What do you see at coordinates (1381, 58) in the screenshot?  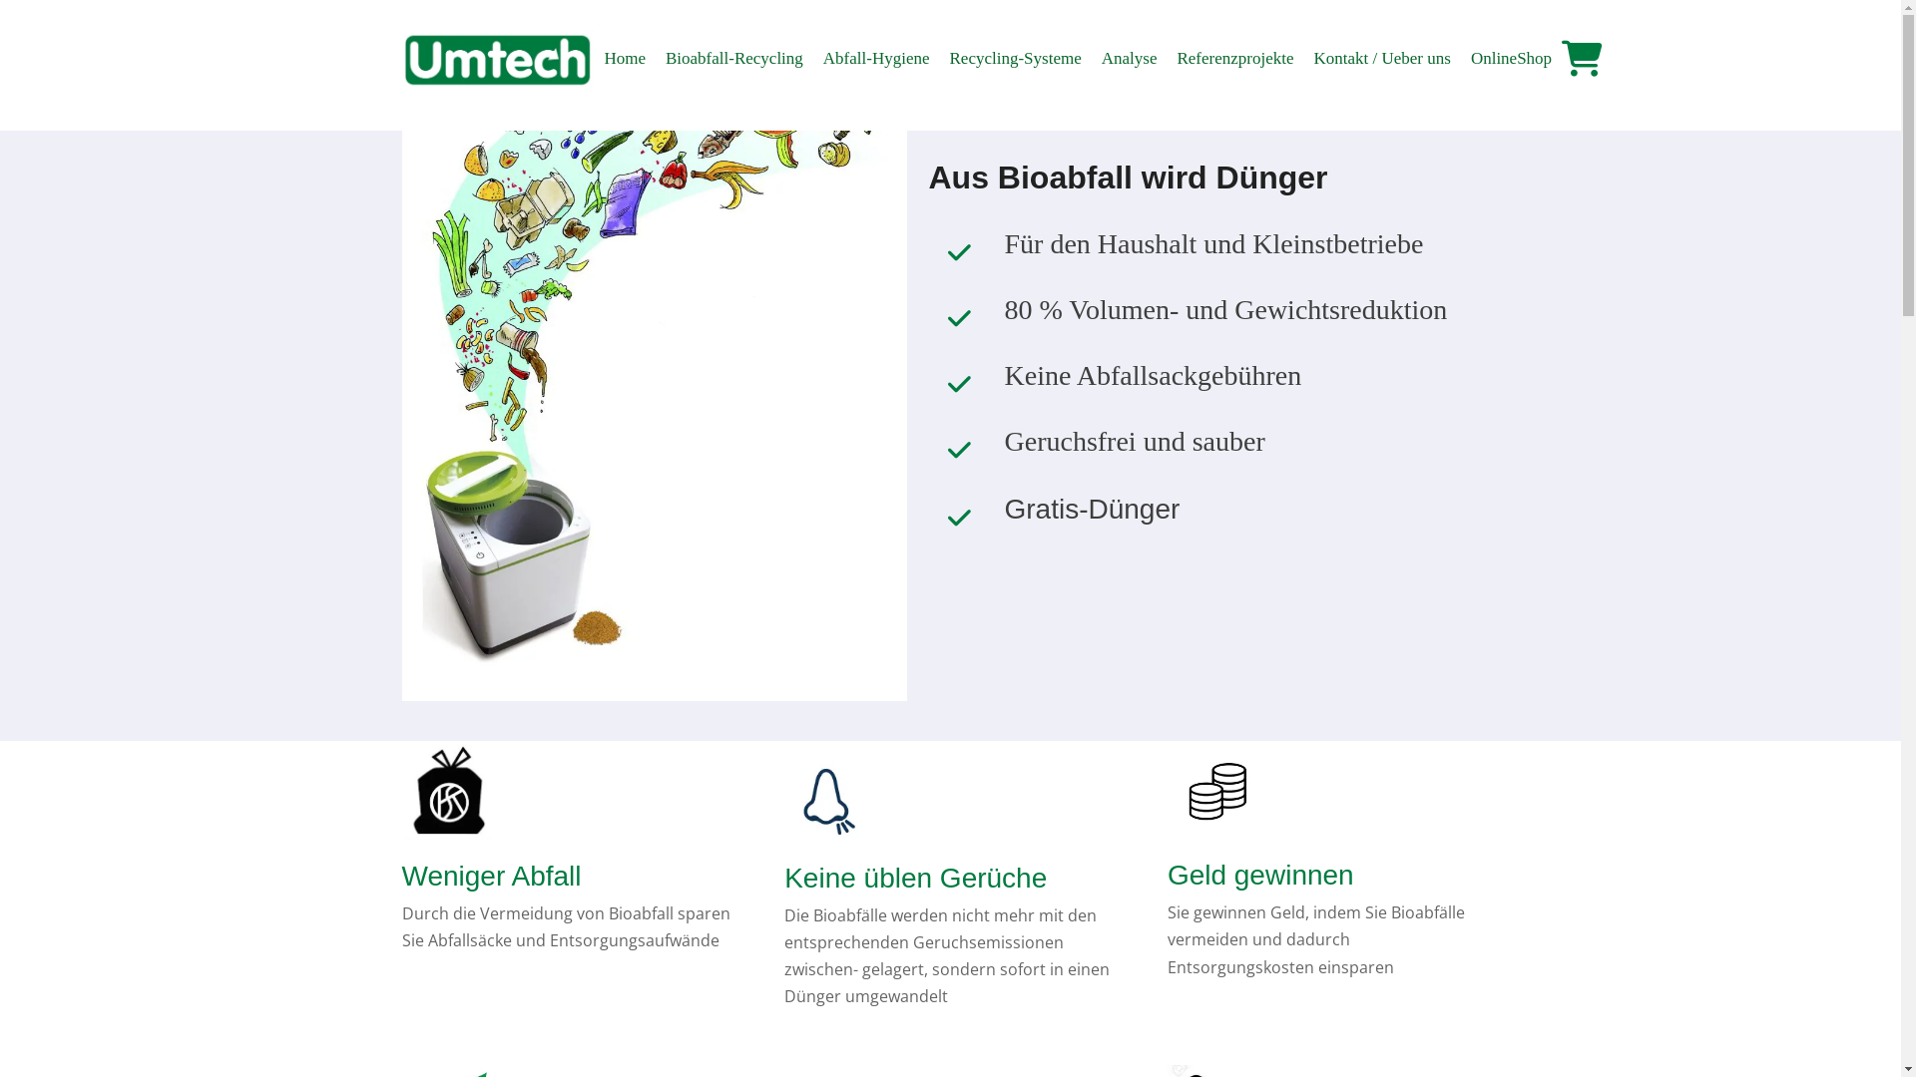 I see `Kontakt / Ueber uns` at bounding box center [1381, 58].